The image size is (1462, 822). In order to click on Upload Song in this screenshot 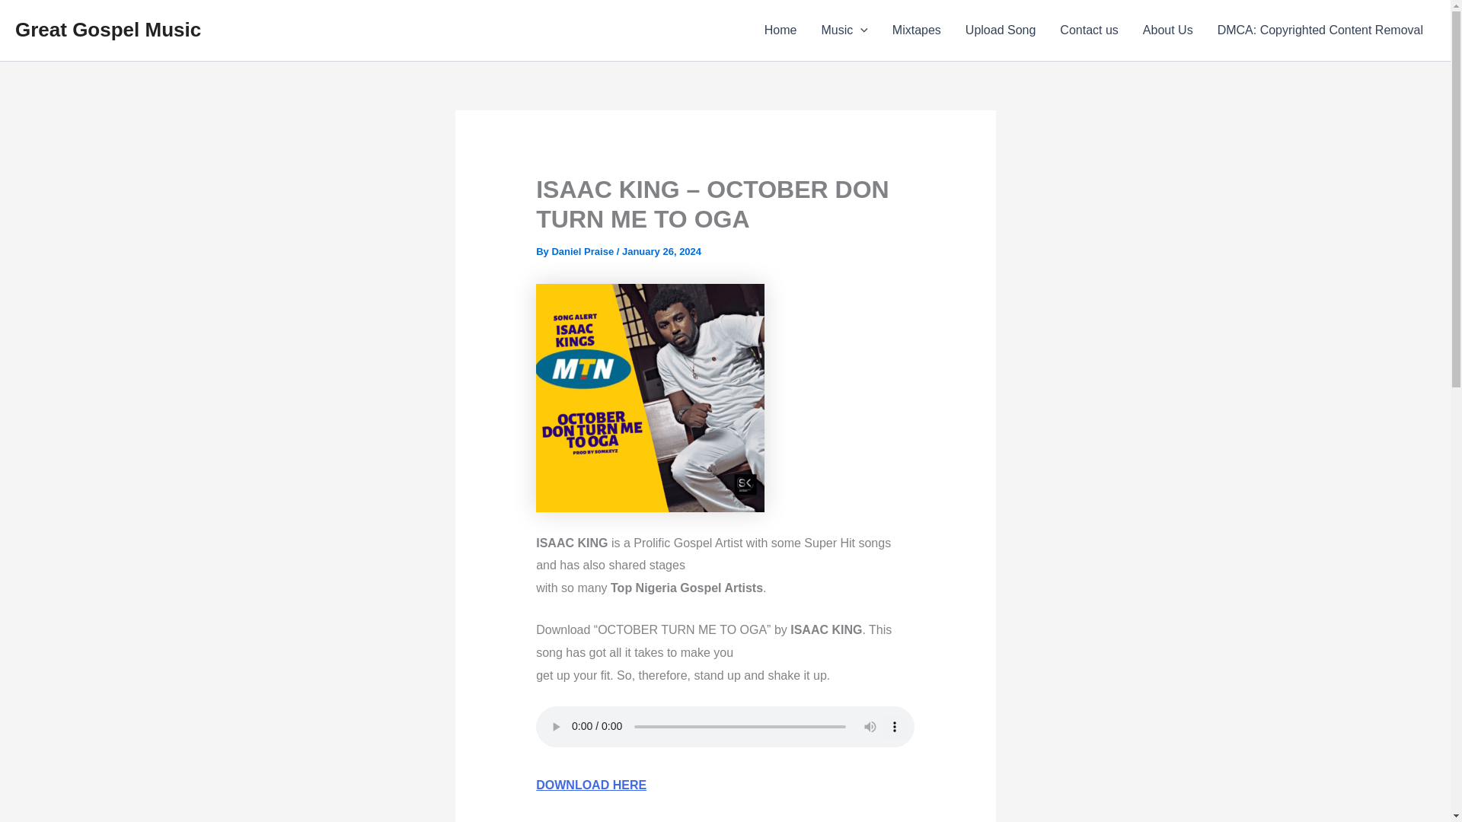, I will do `click(1001, 30)`.